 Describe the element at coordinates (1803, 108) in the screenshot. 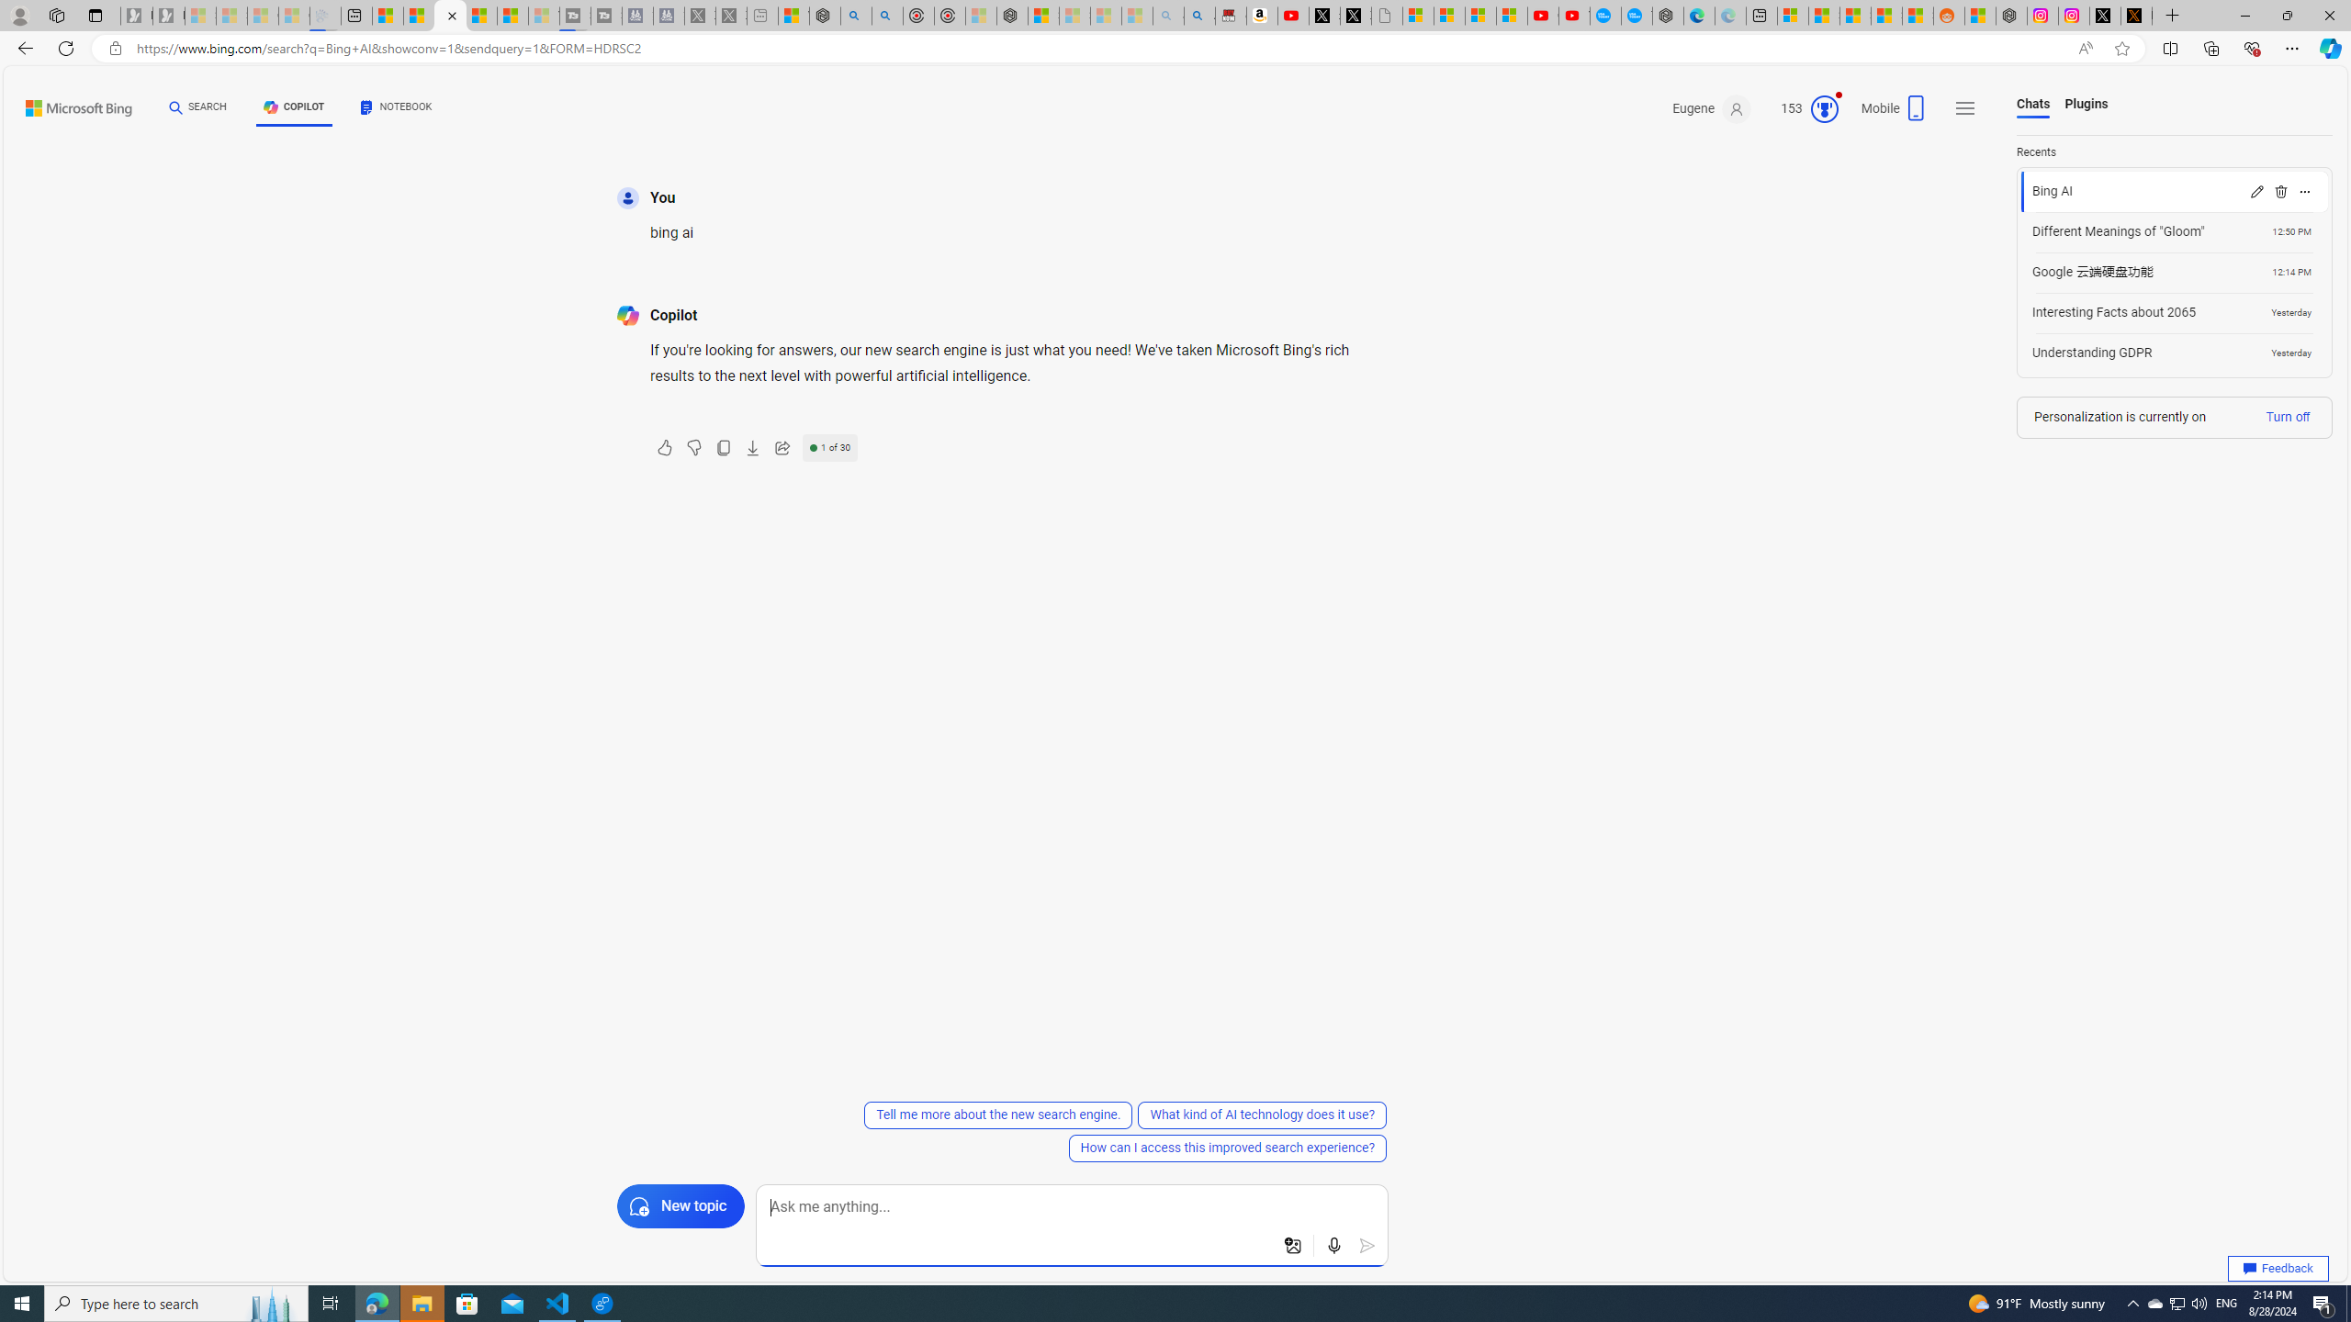

I see `Microsoft Rewards 153` at that location.